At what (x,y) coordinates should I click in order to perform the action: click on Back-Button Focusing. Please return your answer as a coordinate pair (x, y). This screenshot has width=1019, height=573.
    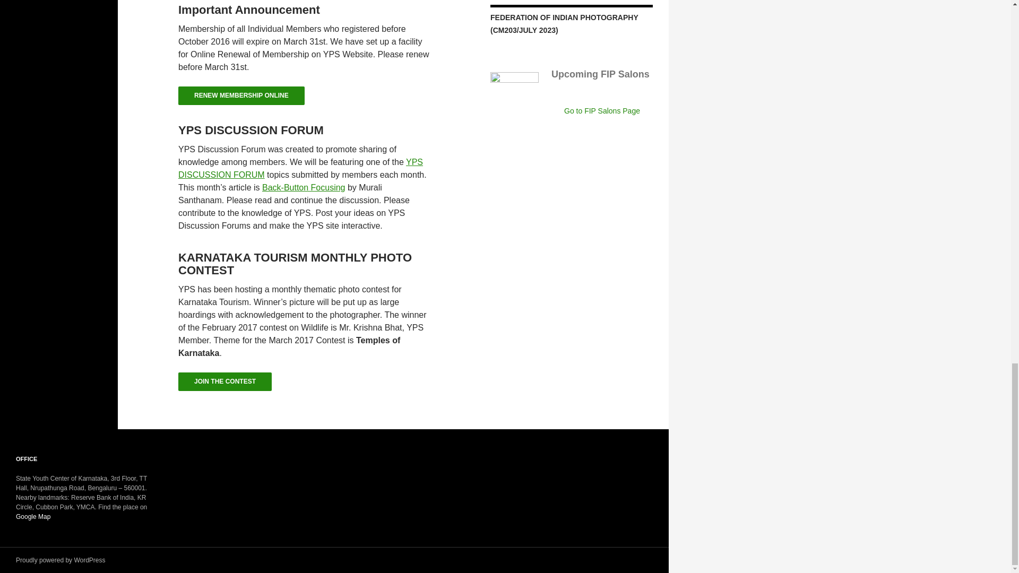
    Looking at the image, I should click on (304, 187).